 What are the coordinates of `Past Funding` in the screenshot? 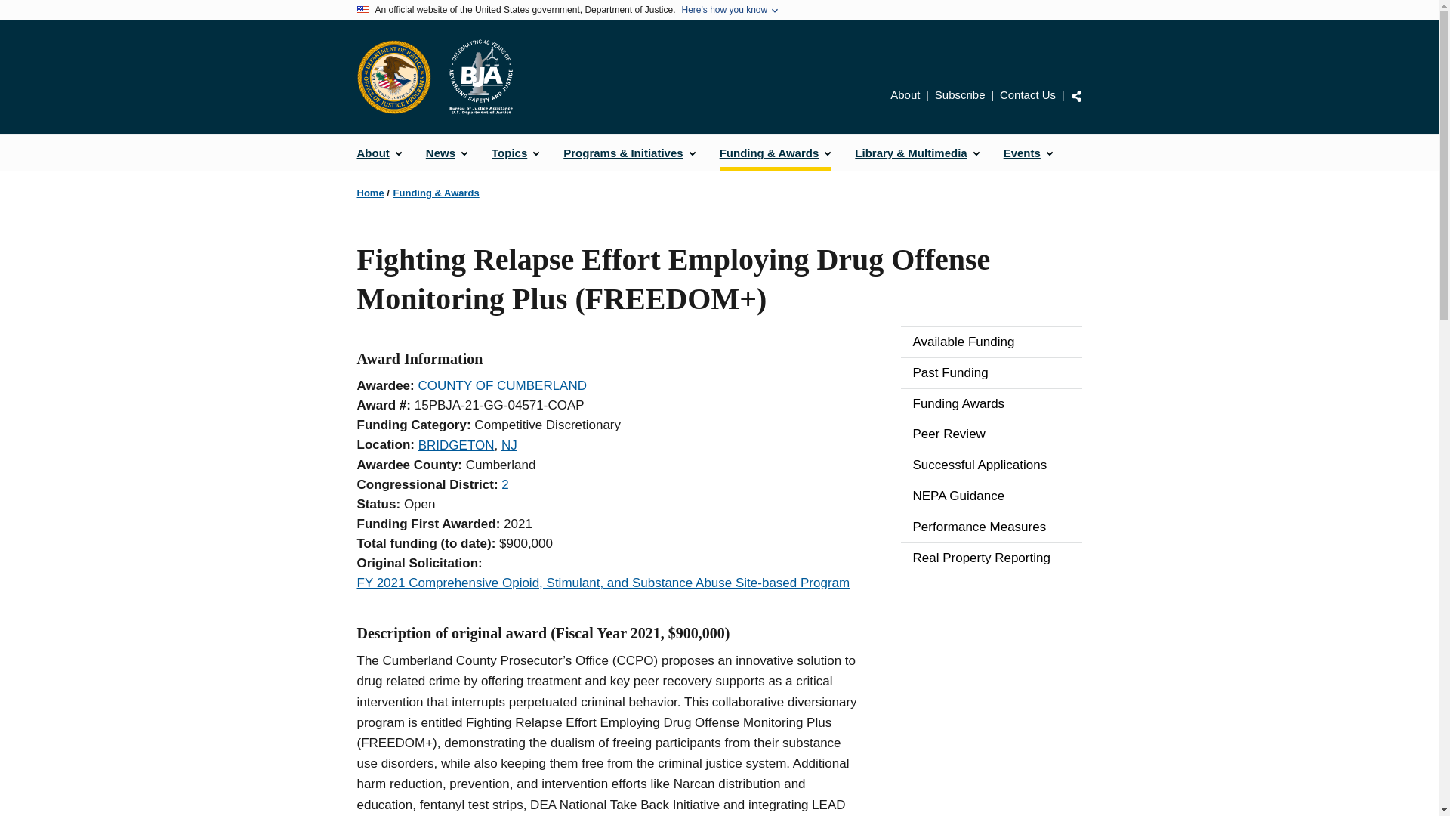 It's located at (991, 373).